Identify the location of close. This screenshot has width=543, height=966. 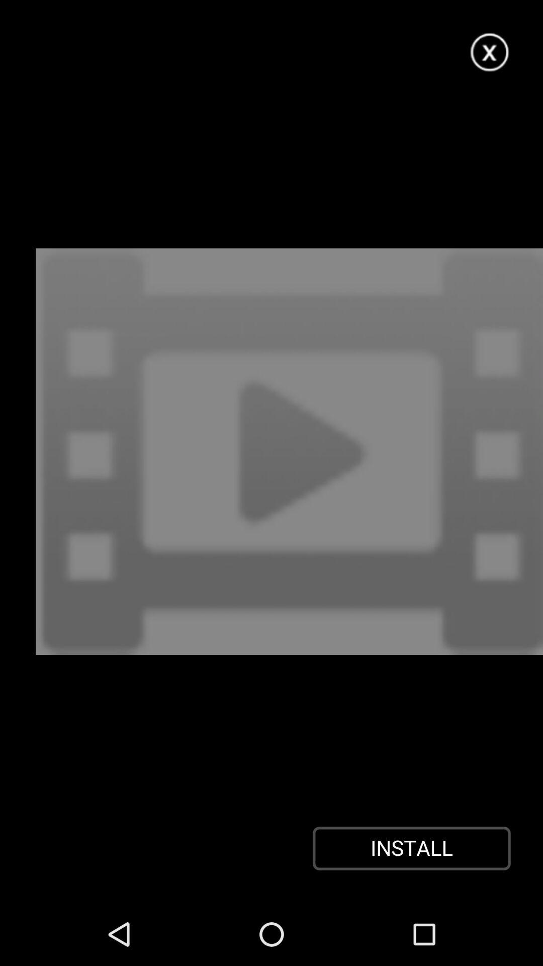
(490, 52).